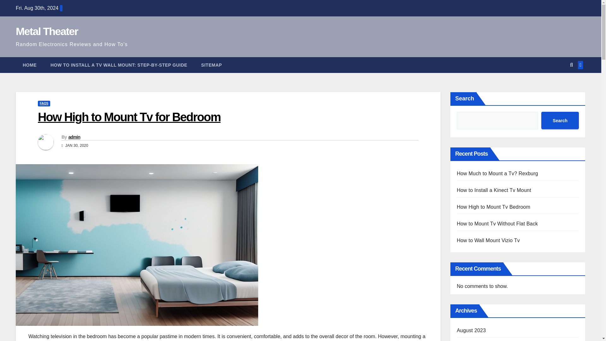 This screenshot has width=606, height=341. What do you see at coordinates (30, 65) in the screenshot?
I see `HOME` at bounding box center [30, 65].